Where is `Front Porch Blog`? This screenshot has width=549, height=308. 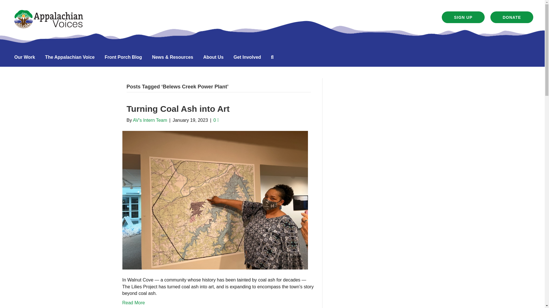 Front Porch Blog is located at coordinates (123, 57).